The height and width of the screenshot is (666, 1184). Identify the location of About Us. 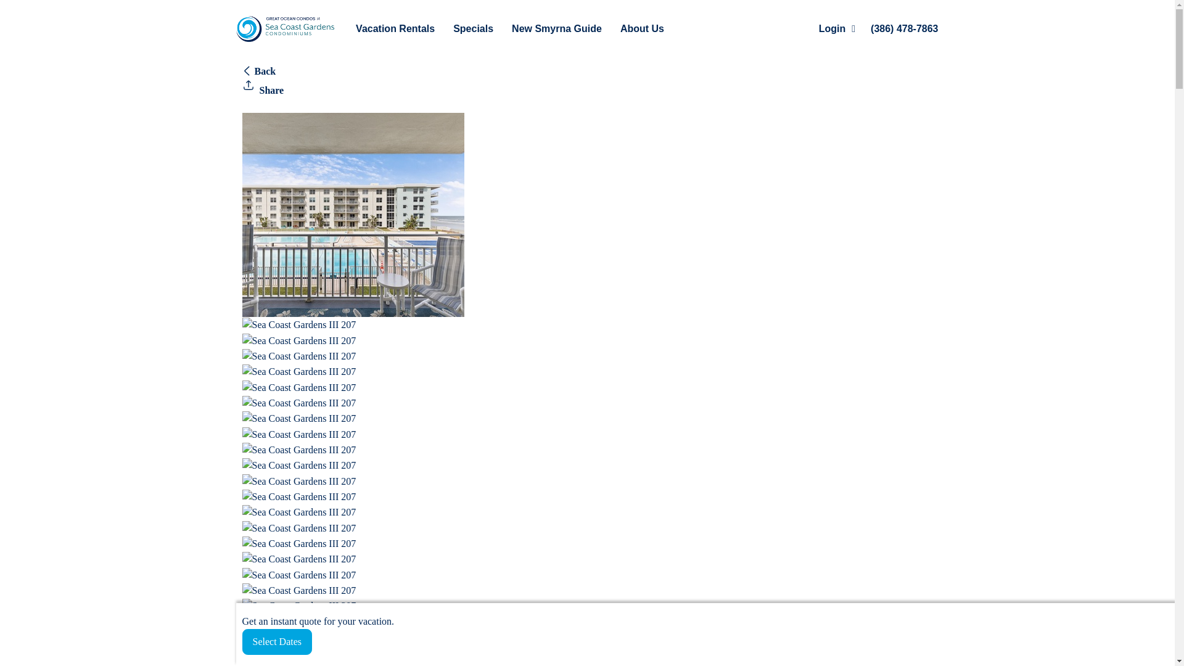
(642, 28).